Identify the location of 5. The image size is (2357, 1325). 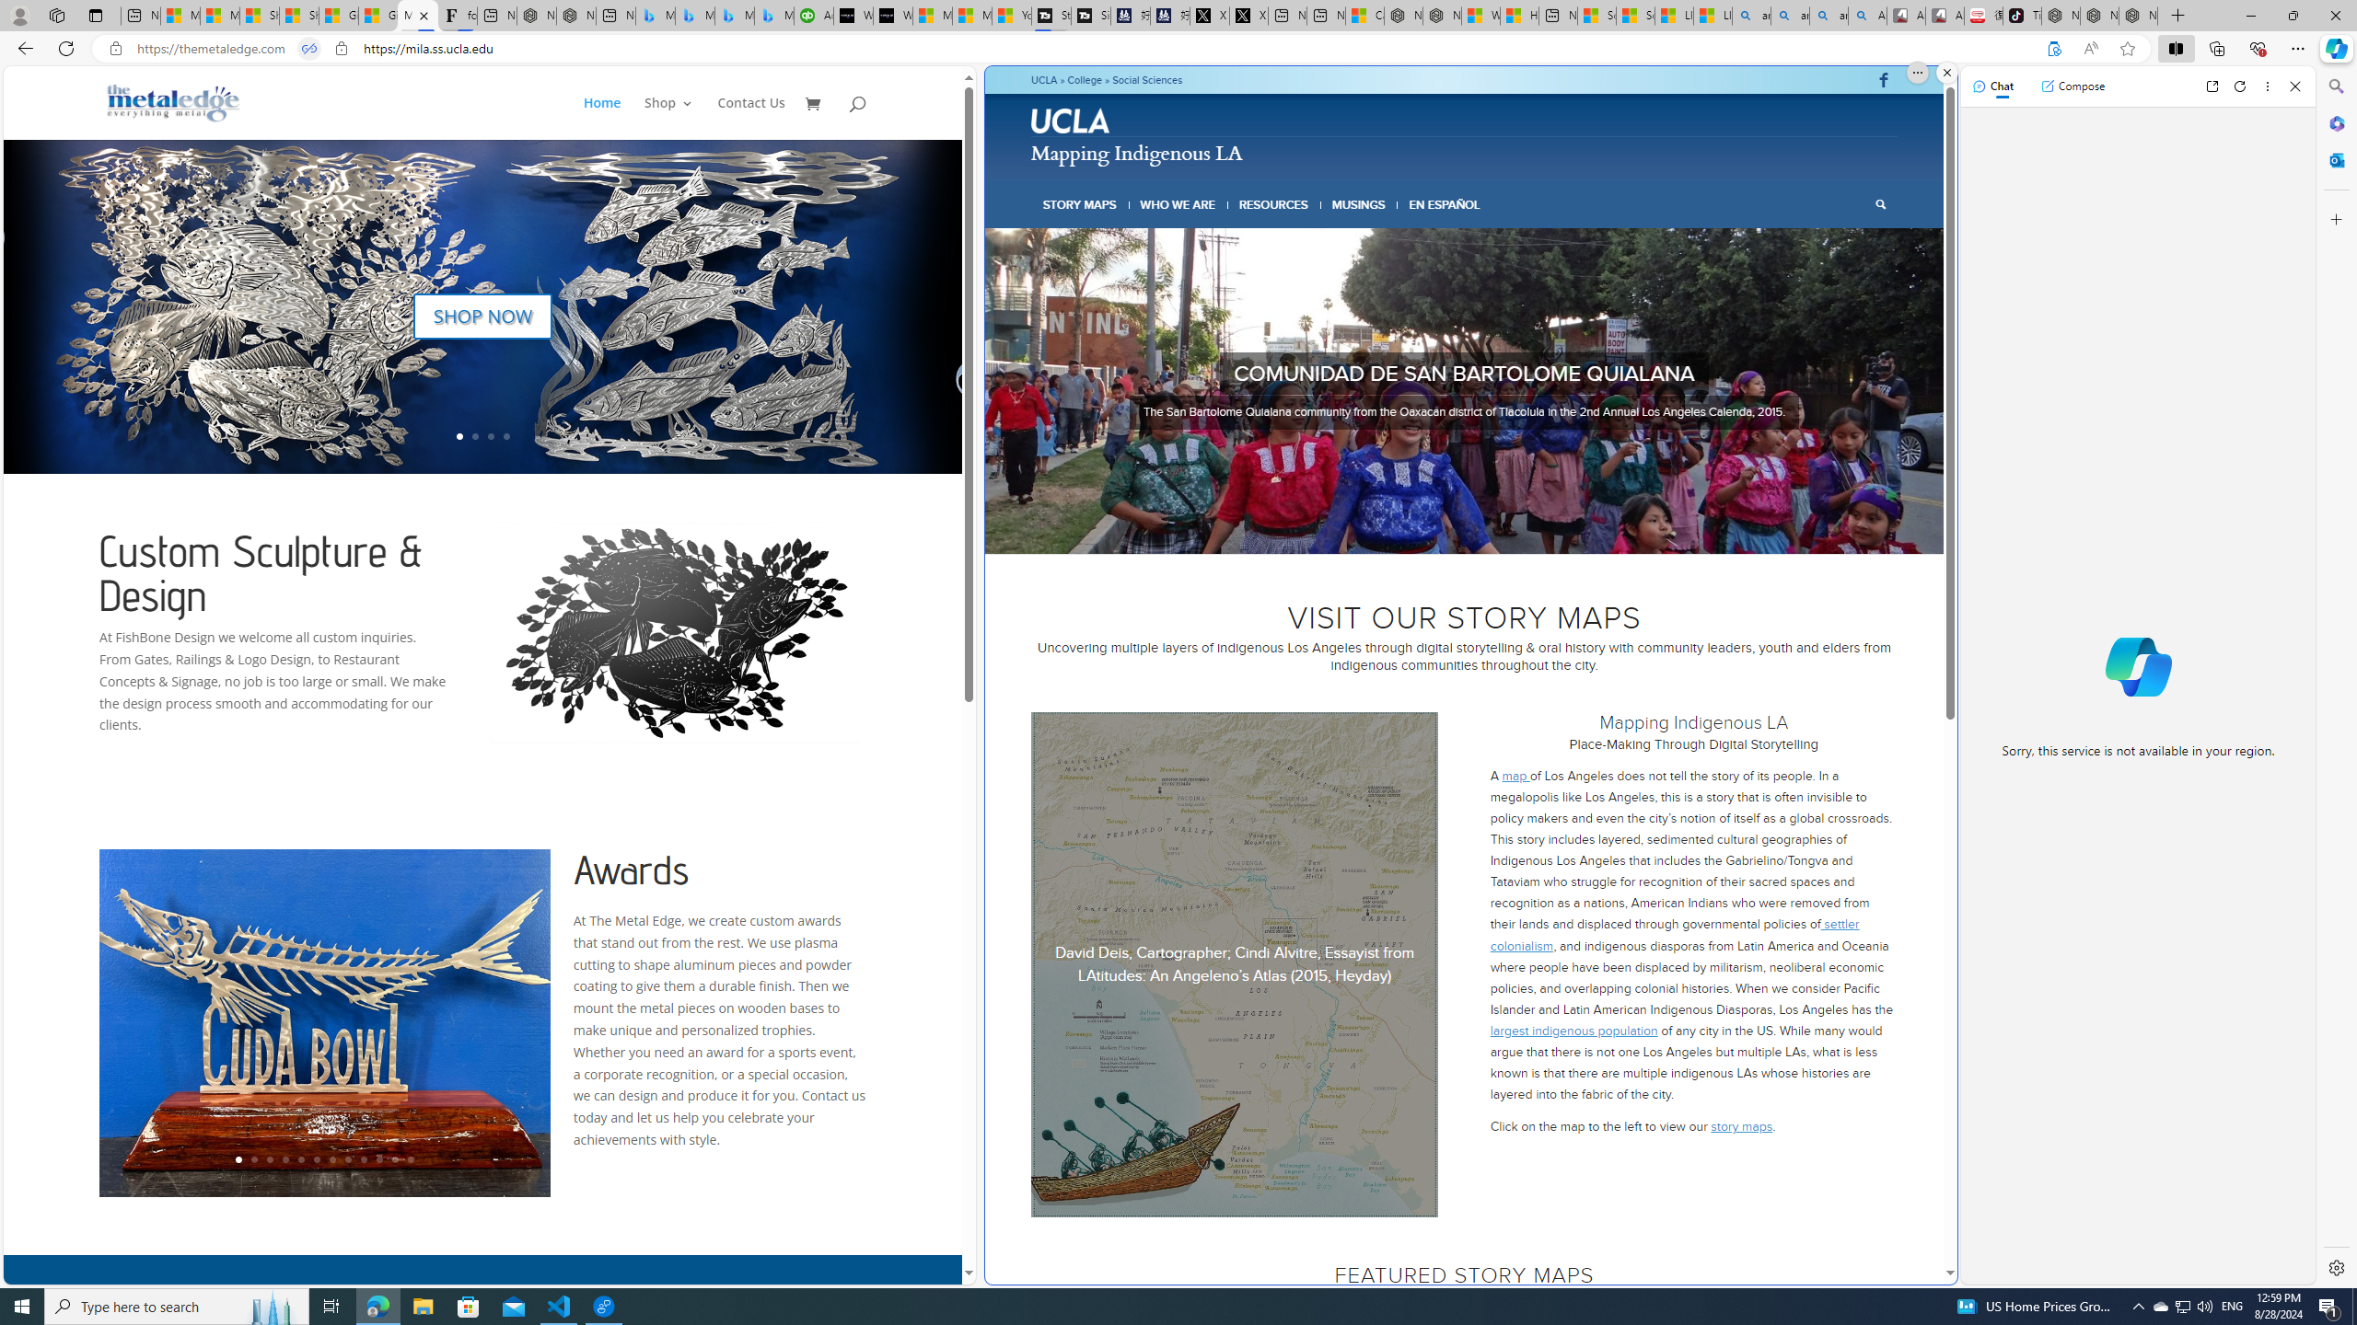
(1470, 531).